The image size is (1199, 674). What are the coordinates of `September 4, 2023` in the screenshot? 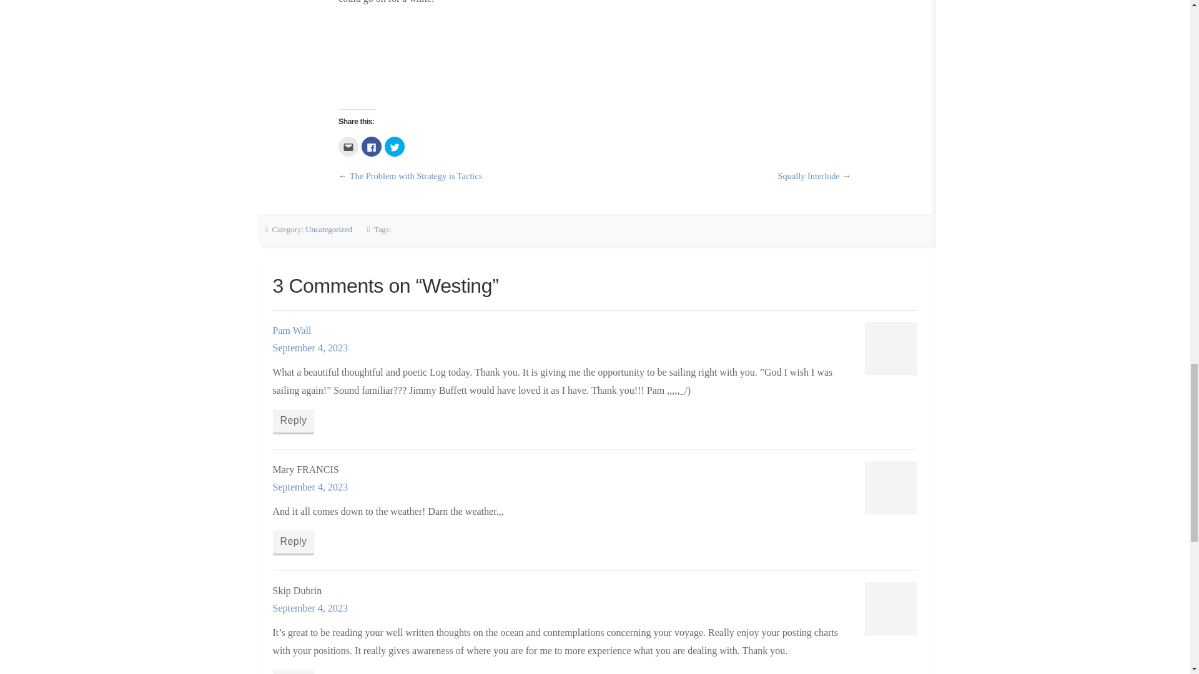 It's located at (310, 347).